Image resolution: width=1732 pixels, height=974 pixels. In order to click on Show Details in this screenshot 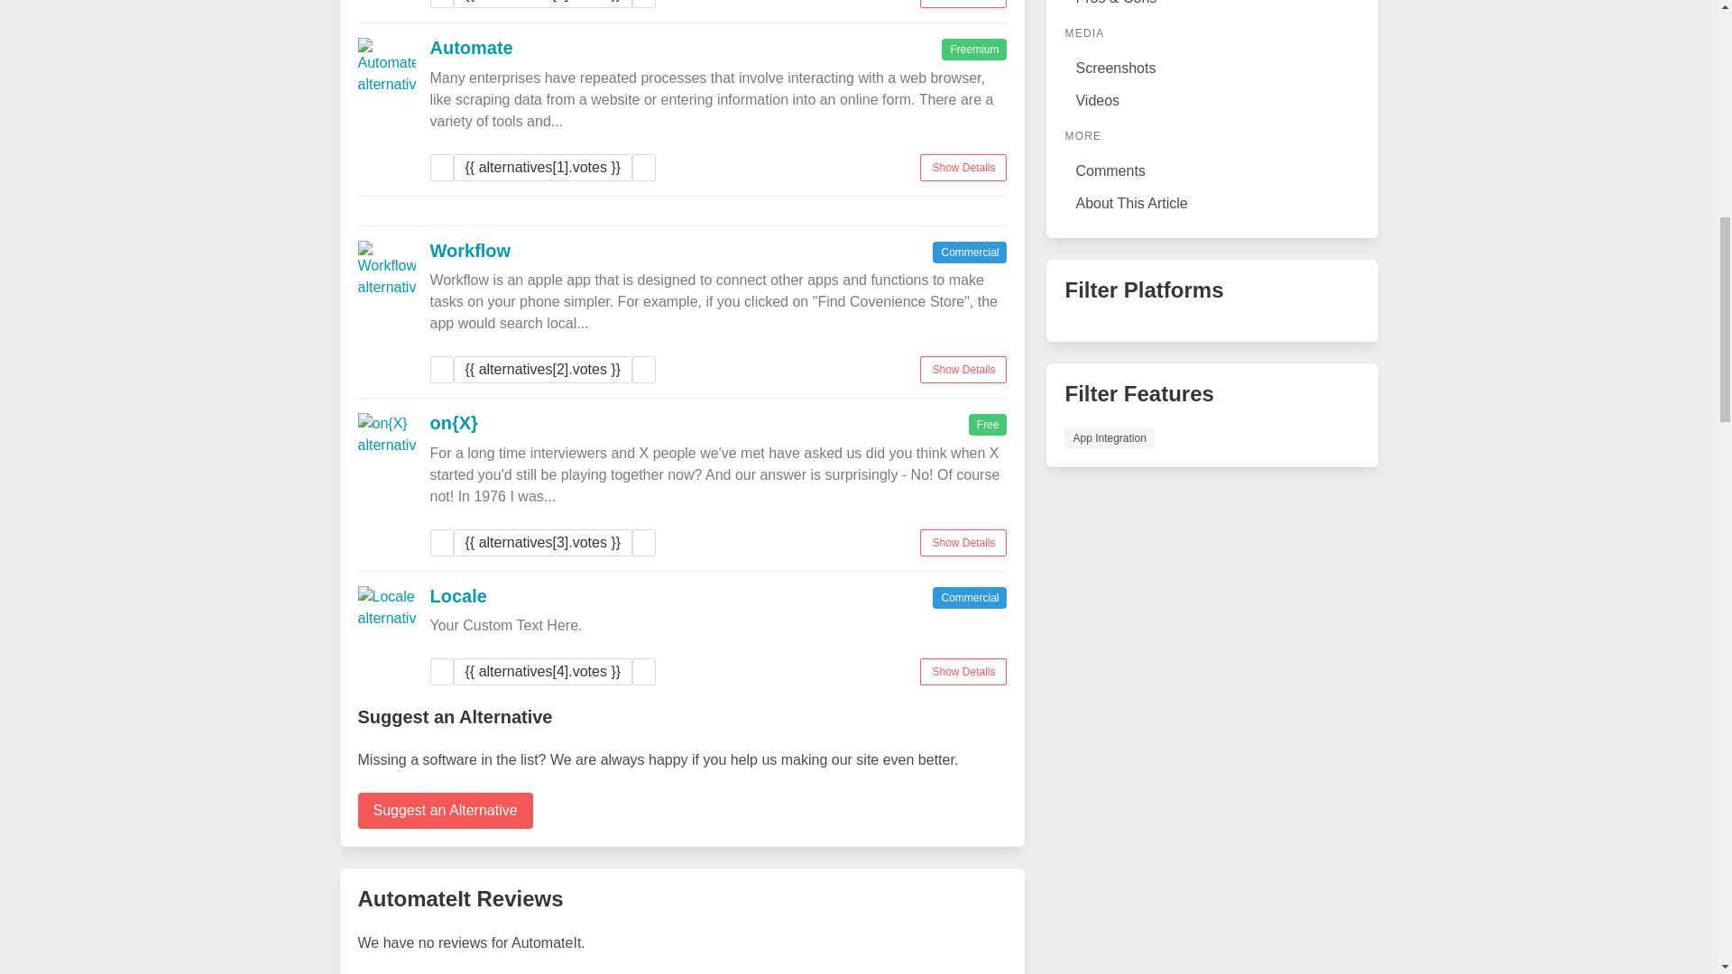, I will do `click(963, 166)`.